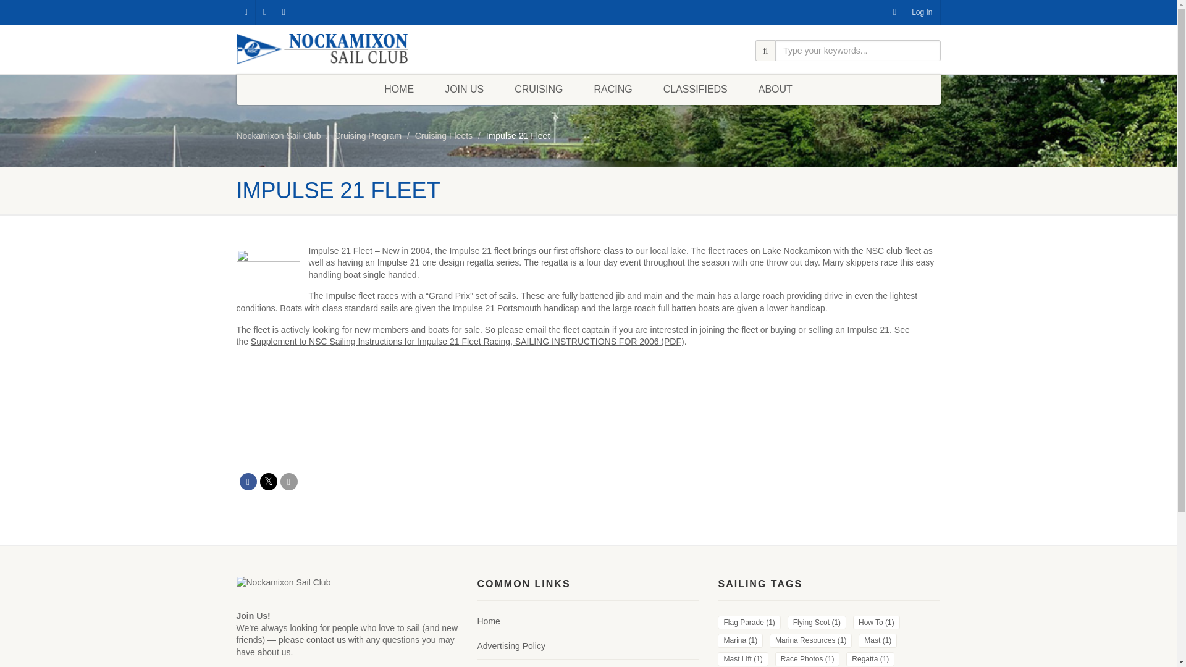  What do you see at coordinates (539, 89) in the screenshot?
I see `CRUISING` at bounding box center [539, 89].